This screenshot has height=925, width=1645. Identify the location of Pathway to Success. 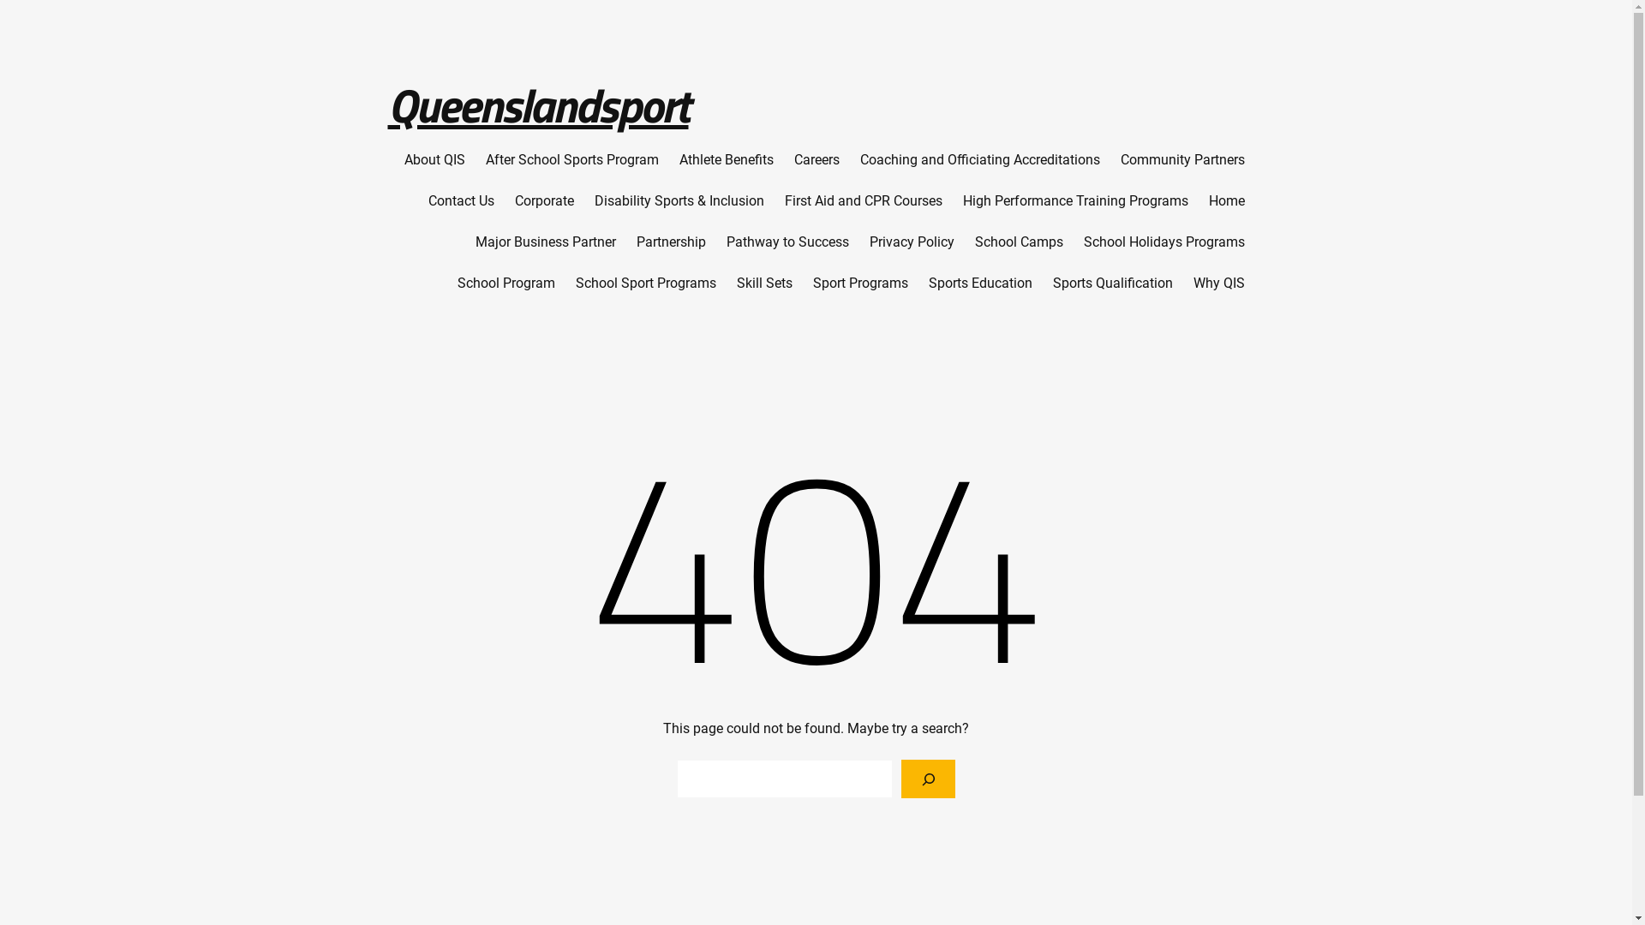
(788, 242).